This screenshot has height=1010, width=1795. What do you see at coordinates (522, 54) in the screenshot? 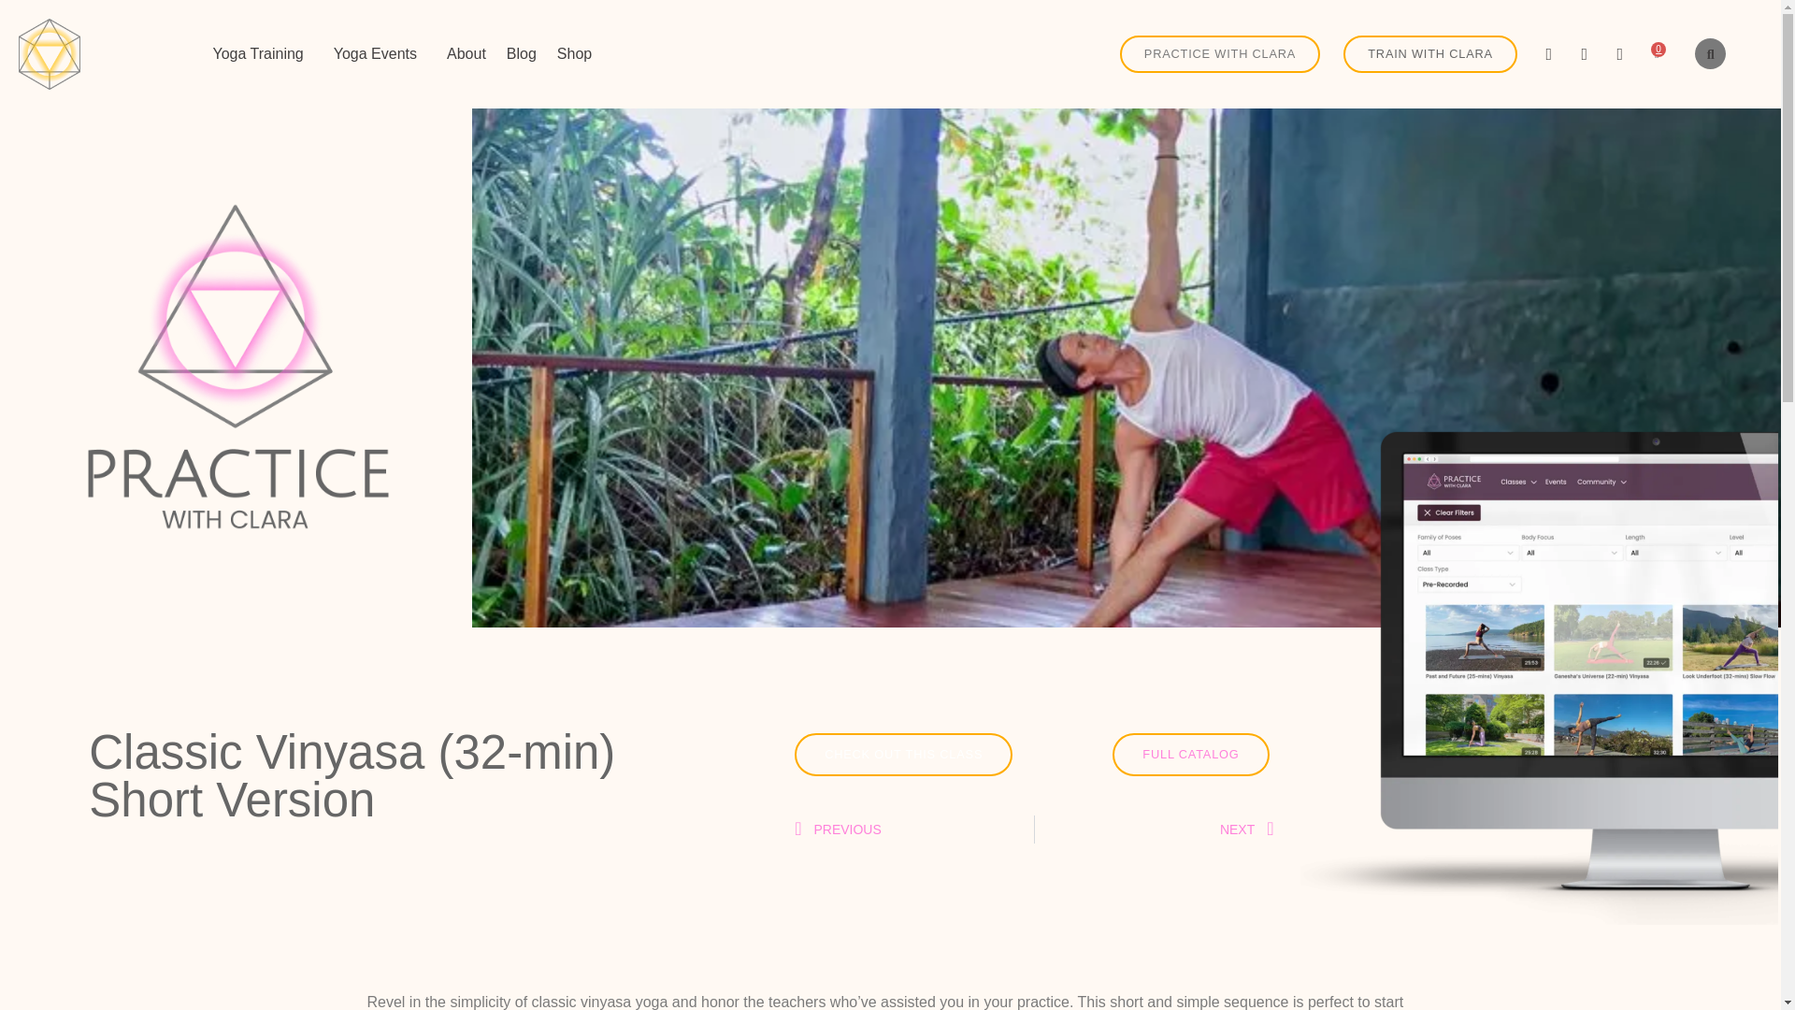
I see `Blog` at bounding box center [522, 54].